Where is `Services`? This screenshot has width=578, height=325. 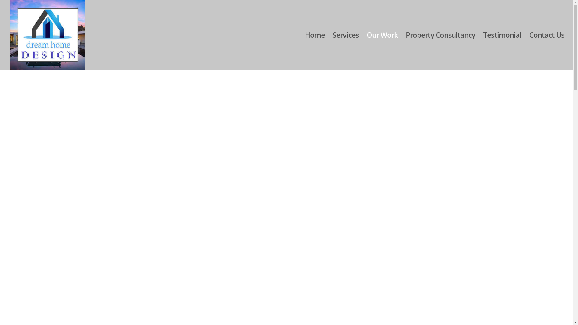 Services is located at coordinates (346, 51).